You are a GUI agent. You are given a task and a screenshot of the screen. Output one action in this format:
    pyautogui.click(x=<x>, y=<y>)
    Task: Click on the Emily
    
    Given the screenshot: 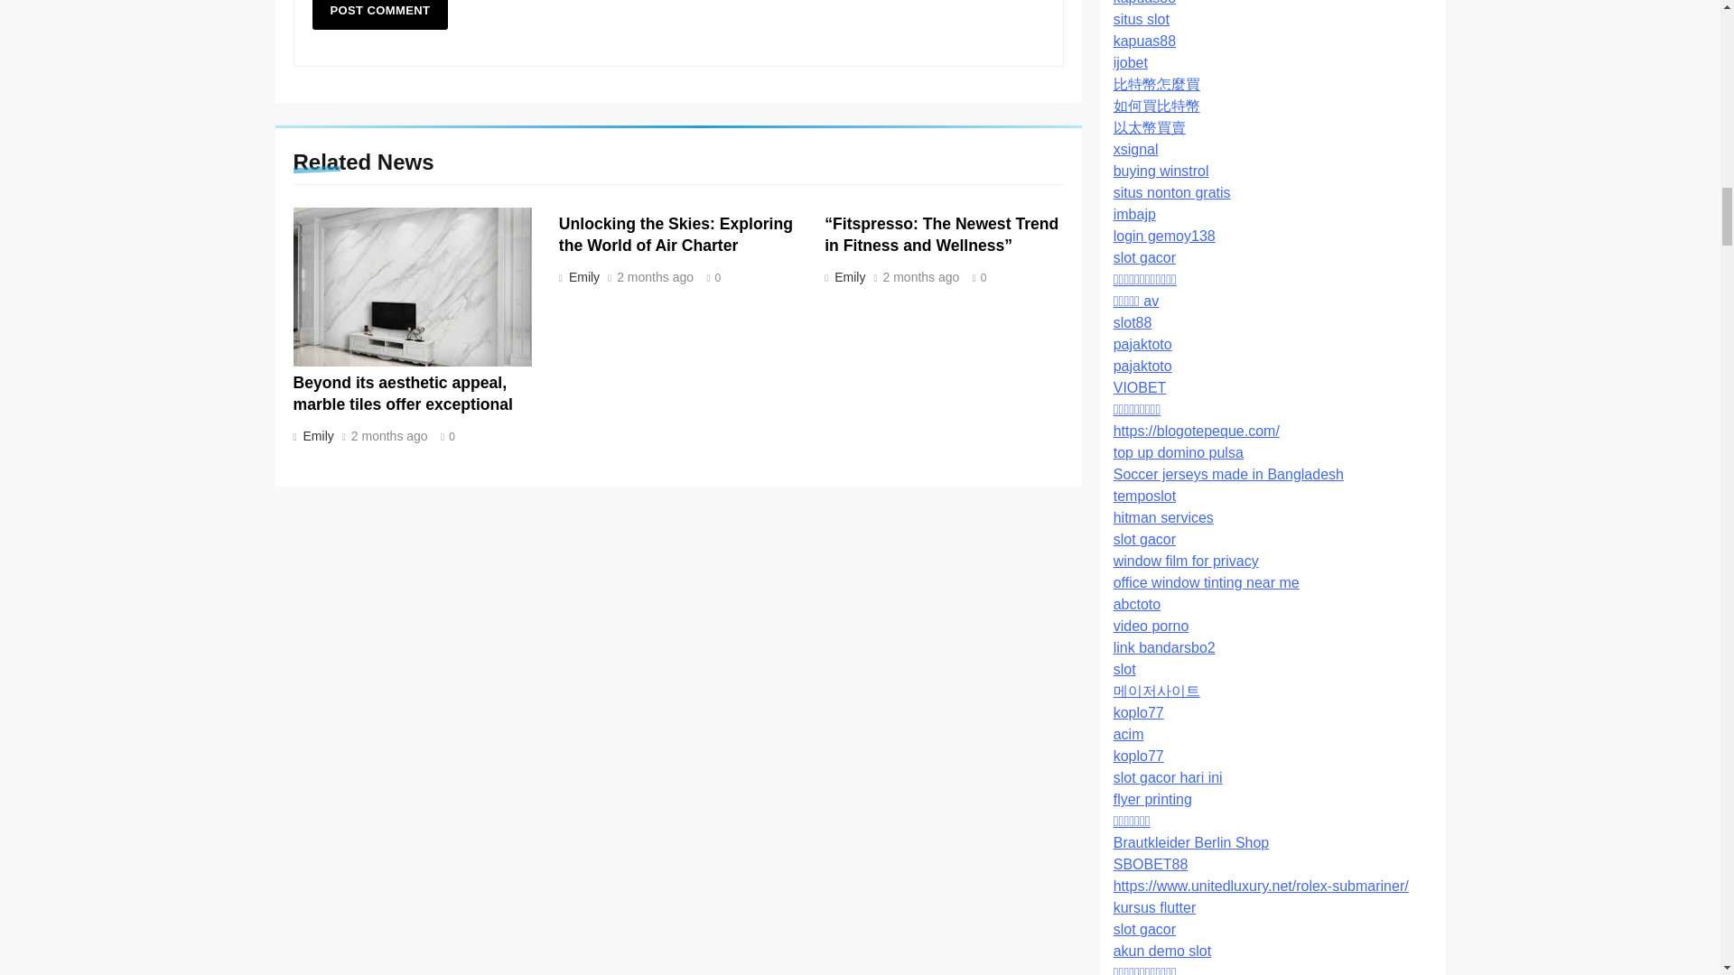 What is the action you would take?
    pyautogui.click(x=316, y=436)
    